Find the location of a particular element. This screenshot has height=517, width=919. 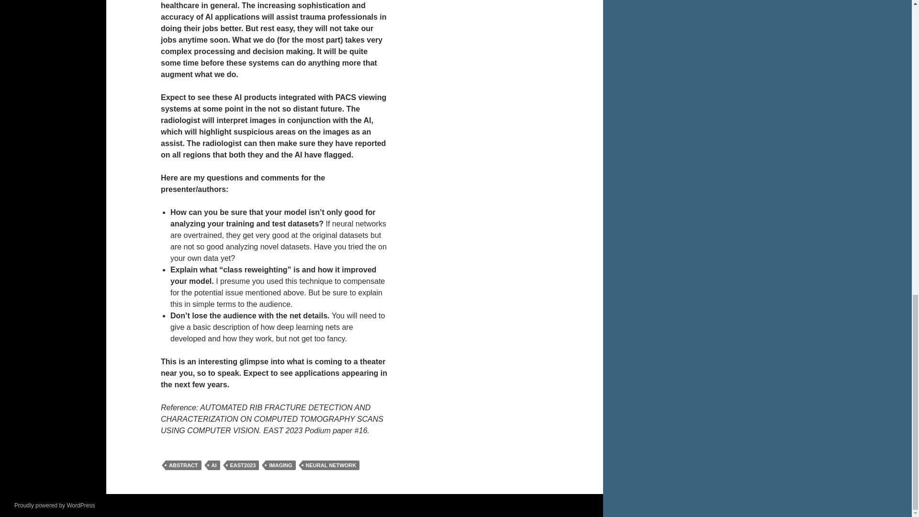

NEURAL NETWORK is located at coordinates (331, 465).